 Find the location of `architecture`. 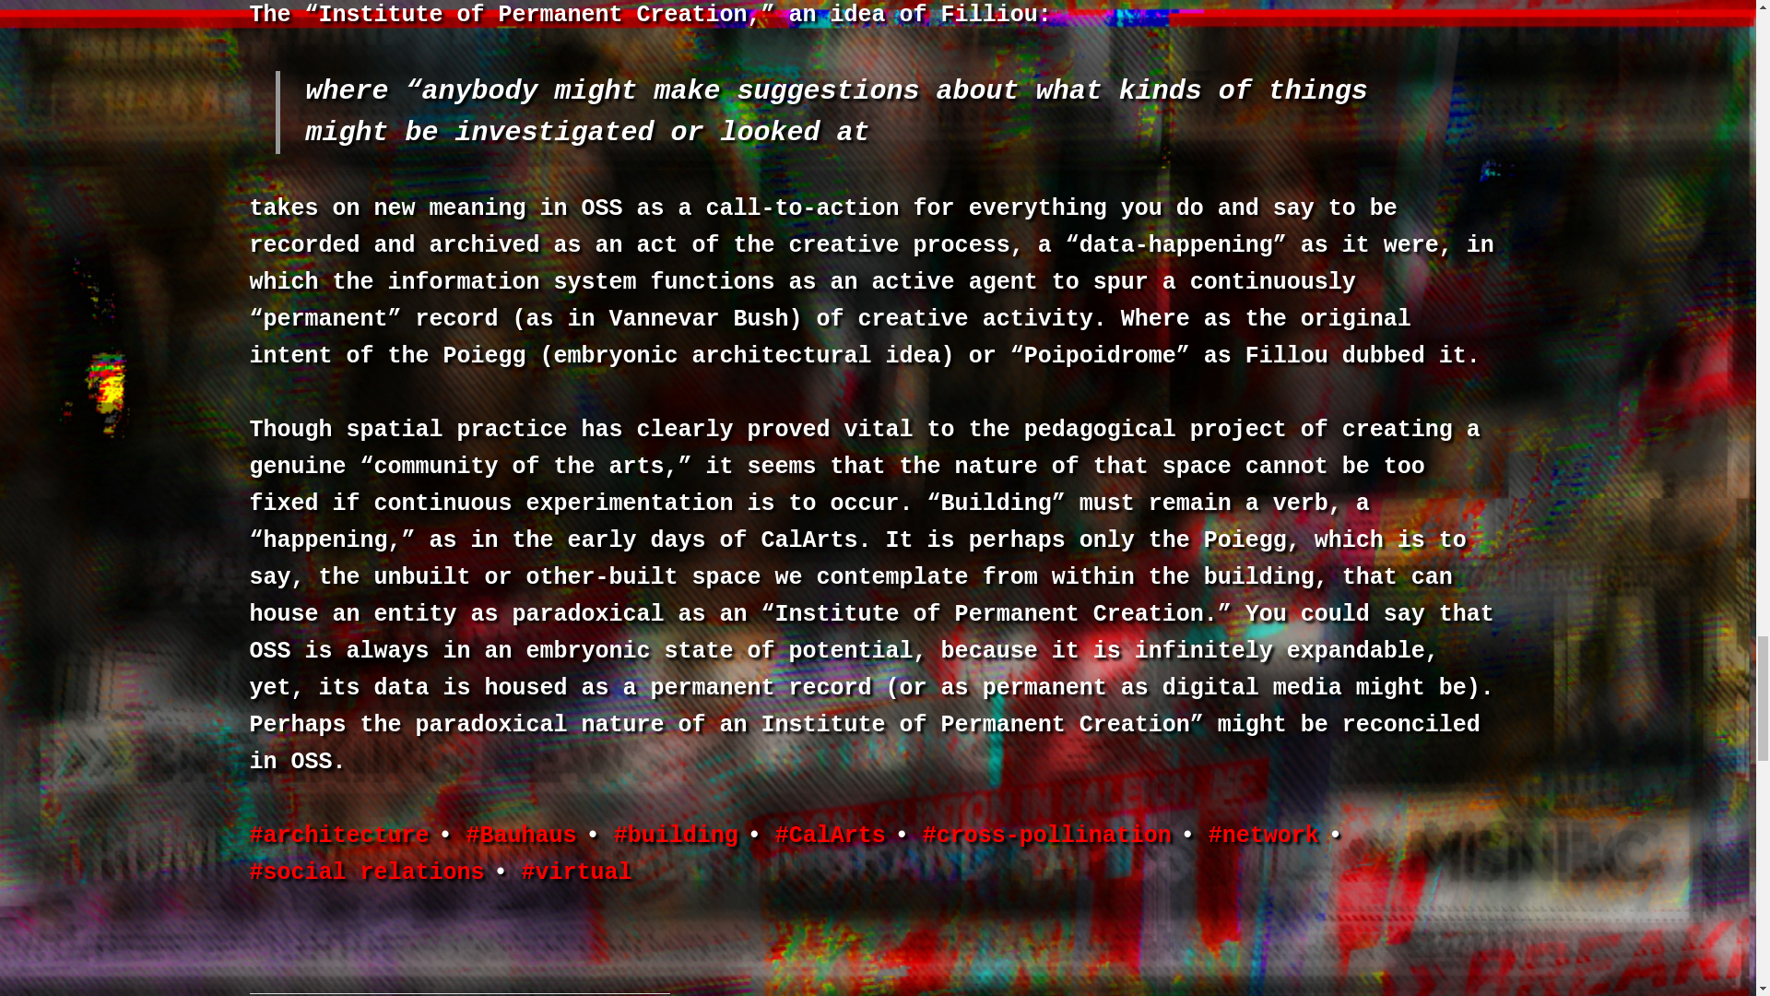

architecture is located at coordinates (338, 836).